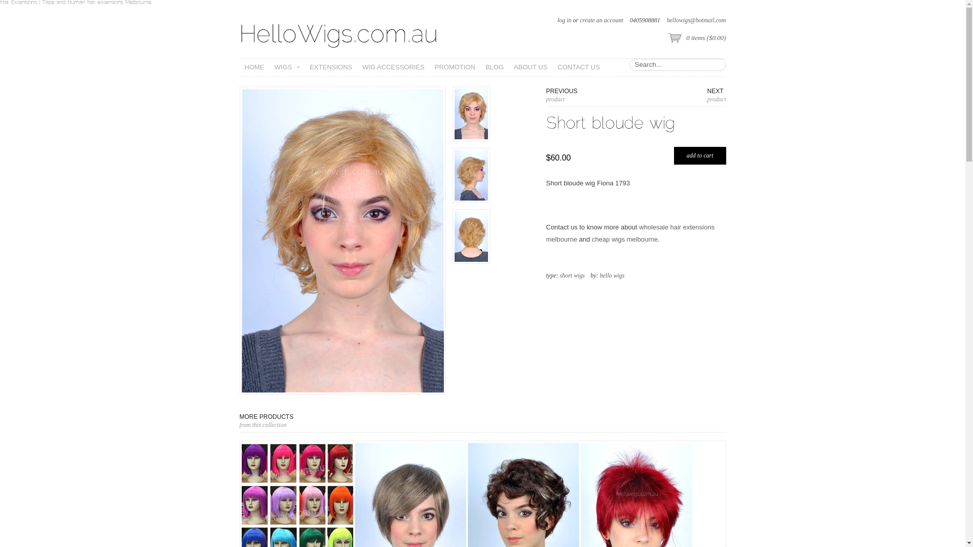 The height and width of the screenshot is (547, 973). What do you see at coordinates (286, 67) in the screenshot?
I see `WIGS` at bounding box center [286, 67].